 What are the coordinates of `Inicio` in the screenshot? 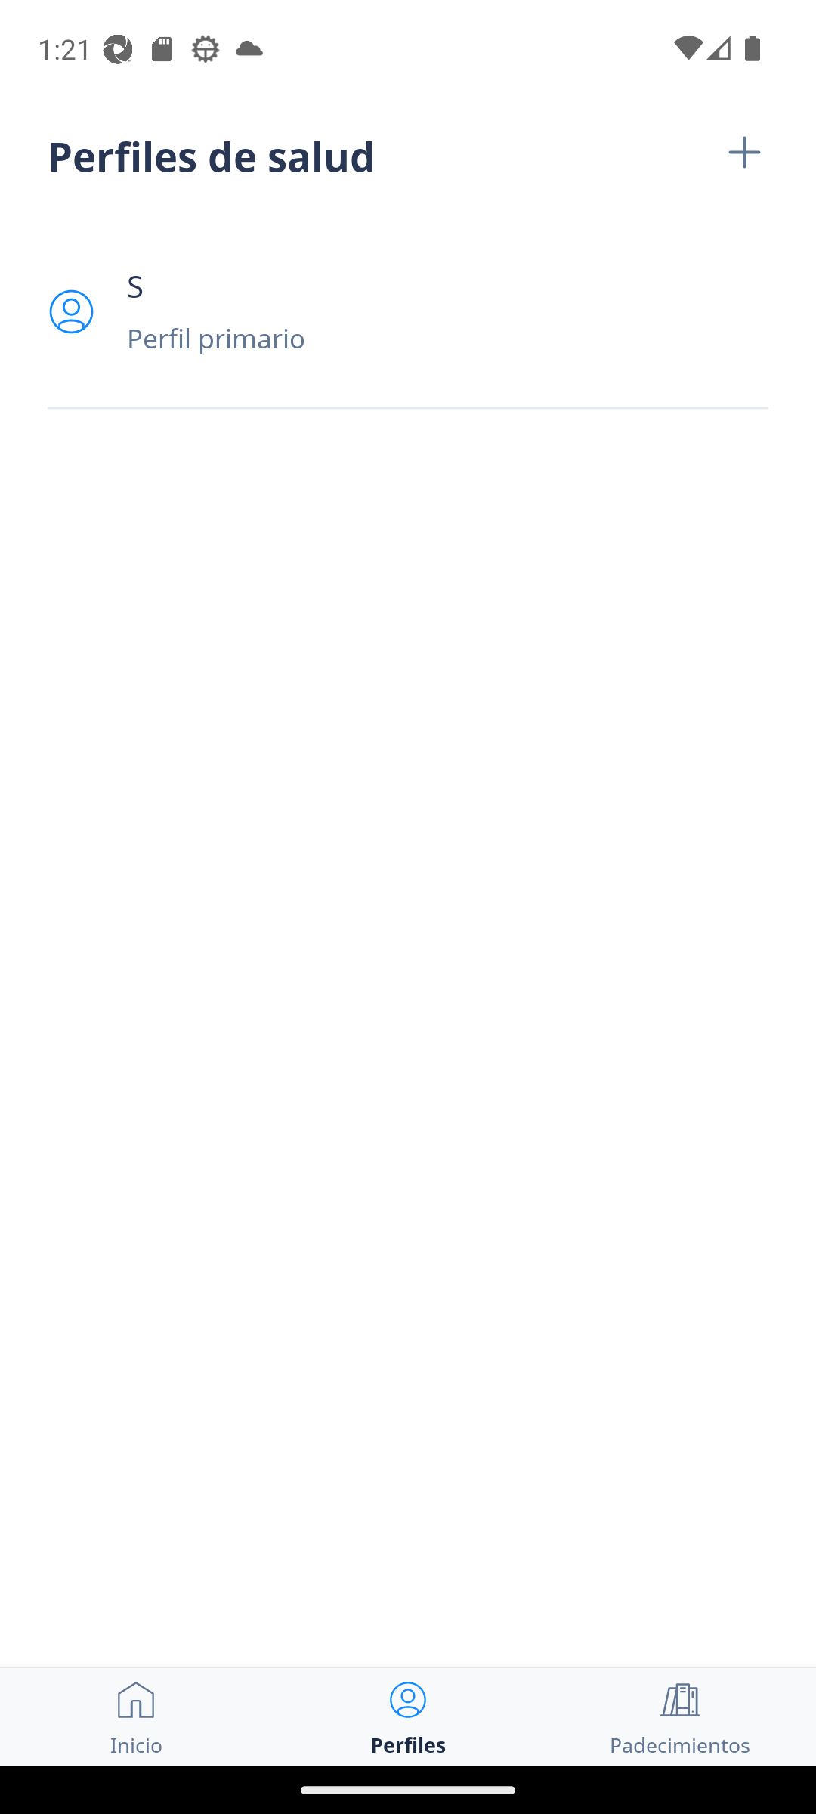 It's located at (136, 1717).